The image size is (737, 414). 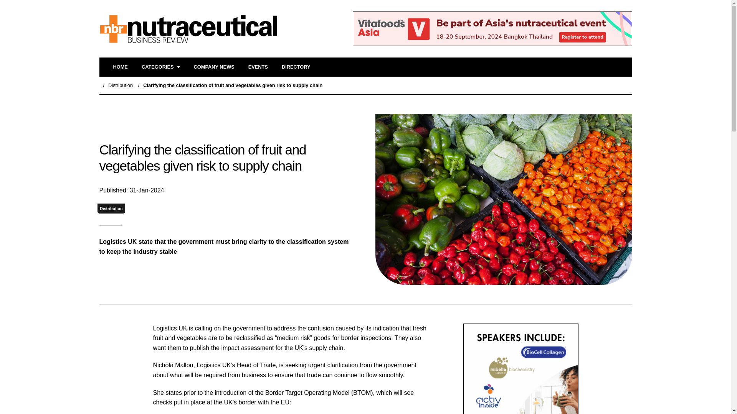 What do you see at coordinates (214, 67) in the screenshot?
I see `COMPANY NEWS` at bounding box center [214, 67].